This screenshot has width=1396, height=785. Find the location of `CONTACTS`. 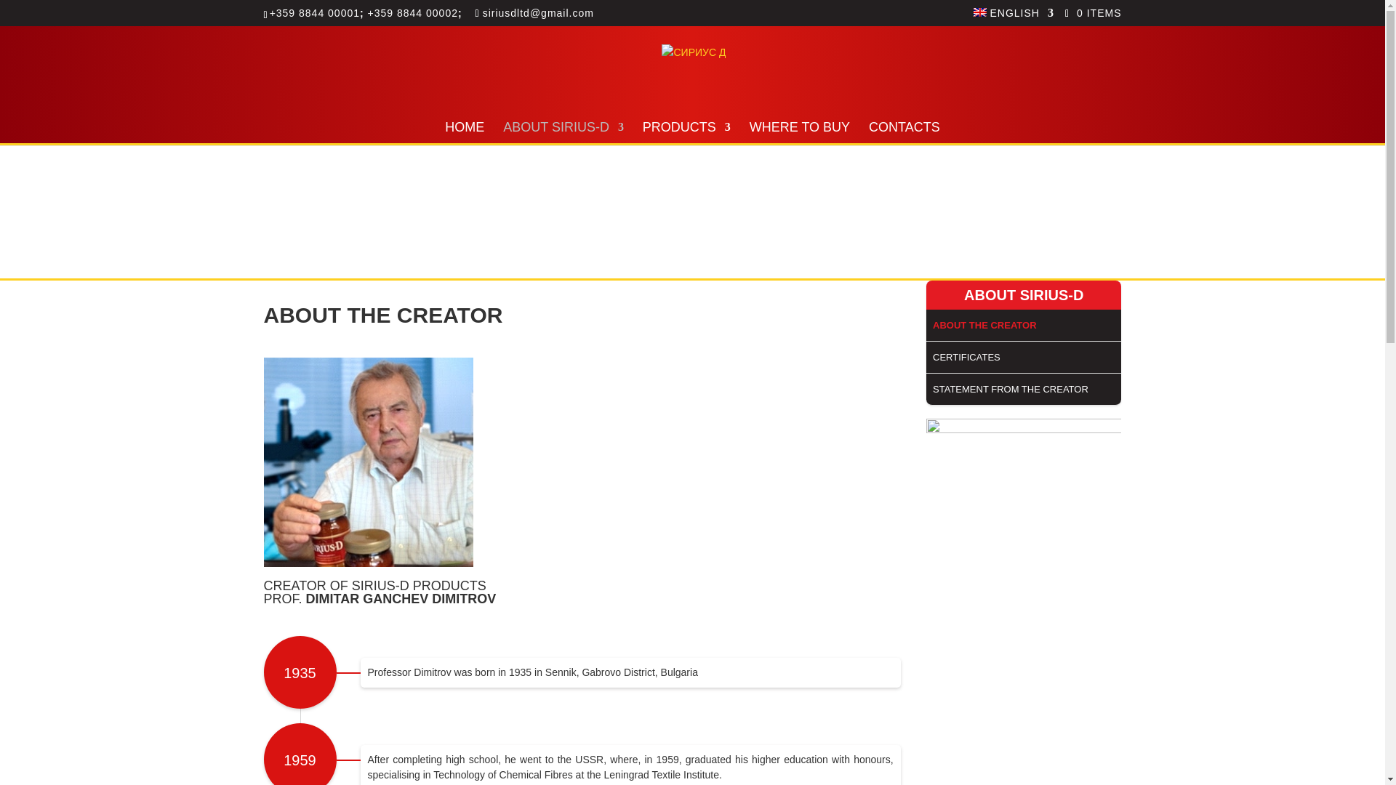

CONTACTS is located at coordinates (904, 132).